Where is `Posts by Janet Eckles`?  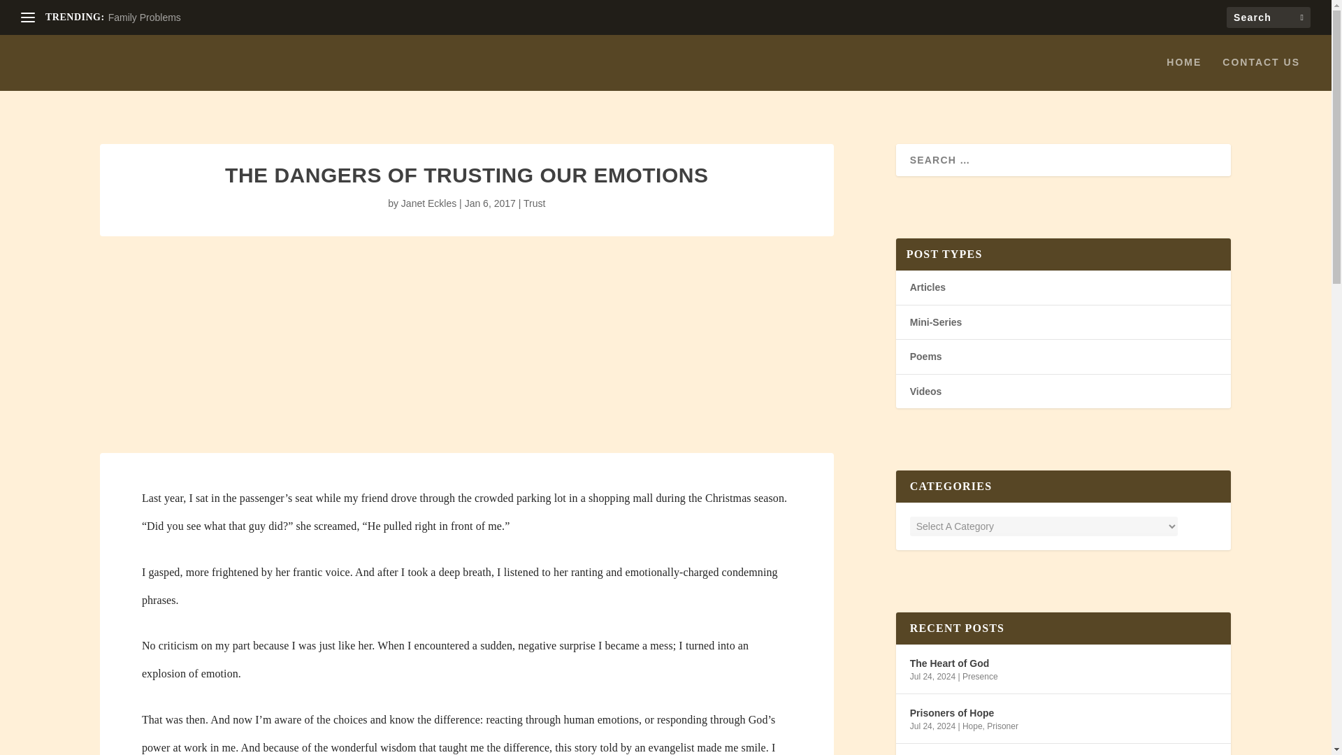
Posts by Janet Eckles is located at coordinates (428, 203).